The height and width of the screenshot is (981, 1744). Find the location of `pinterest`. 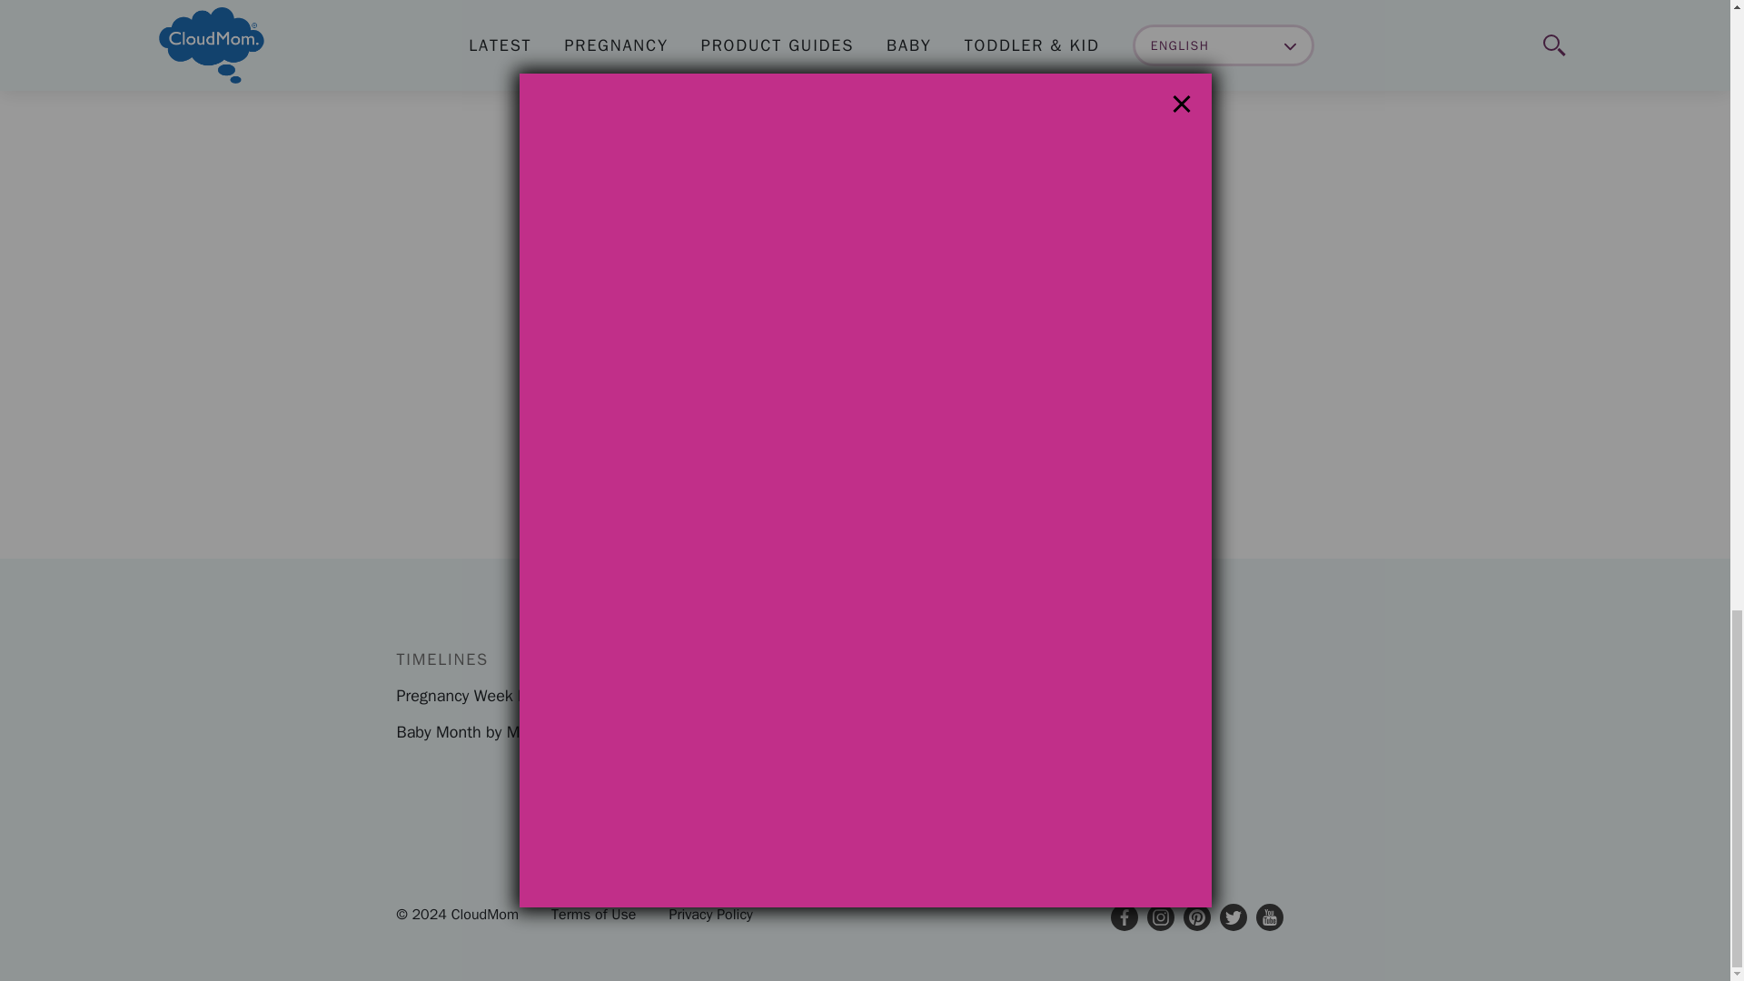

pinterest is located at coordinates (1195, 917).